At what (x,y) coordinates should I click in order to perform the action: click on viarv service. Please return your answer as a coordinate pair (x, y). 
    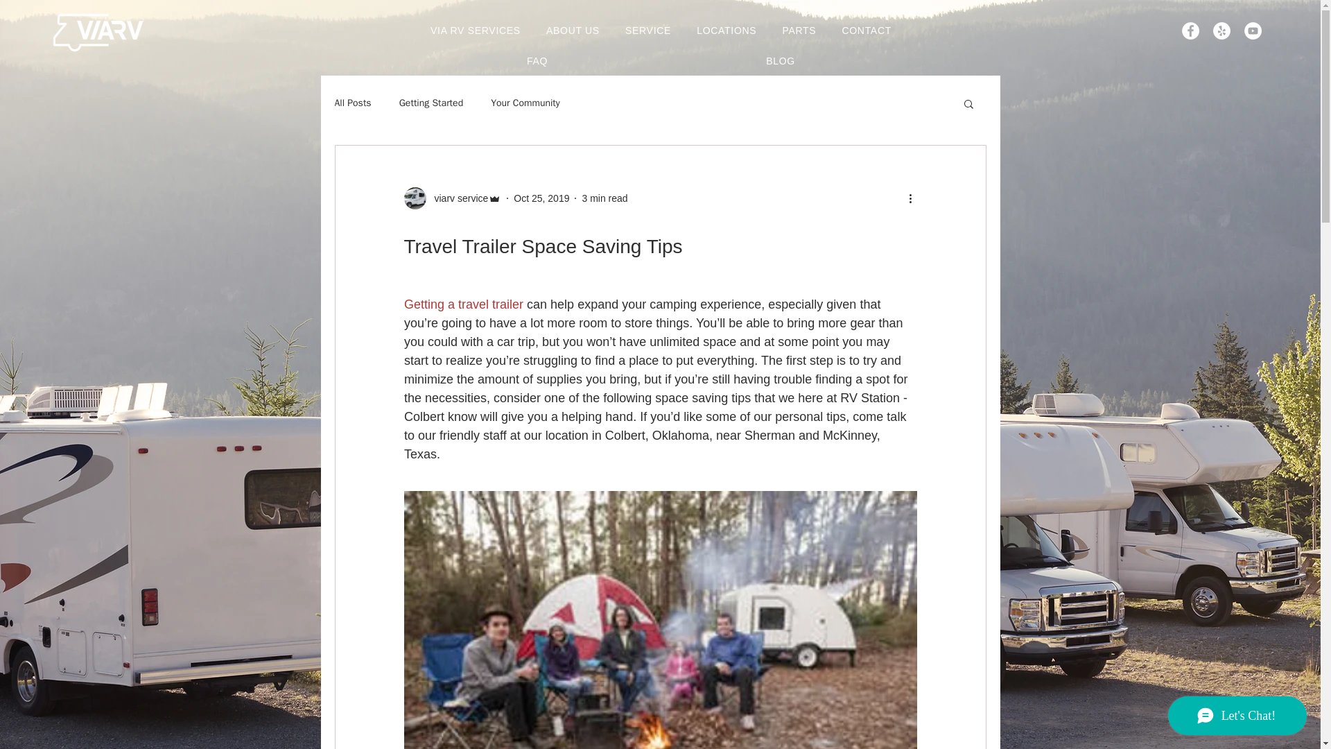
    Looking at the image, I should click on (457, 198).